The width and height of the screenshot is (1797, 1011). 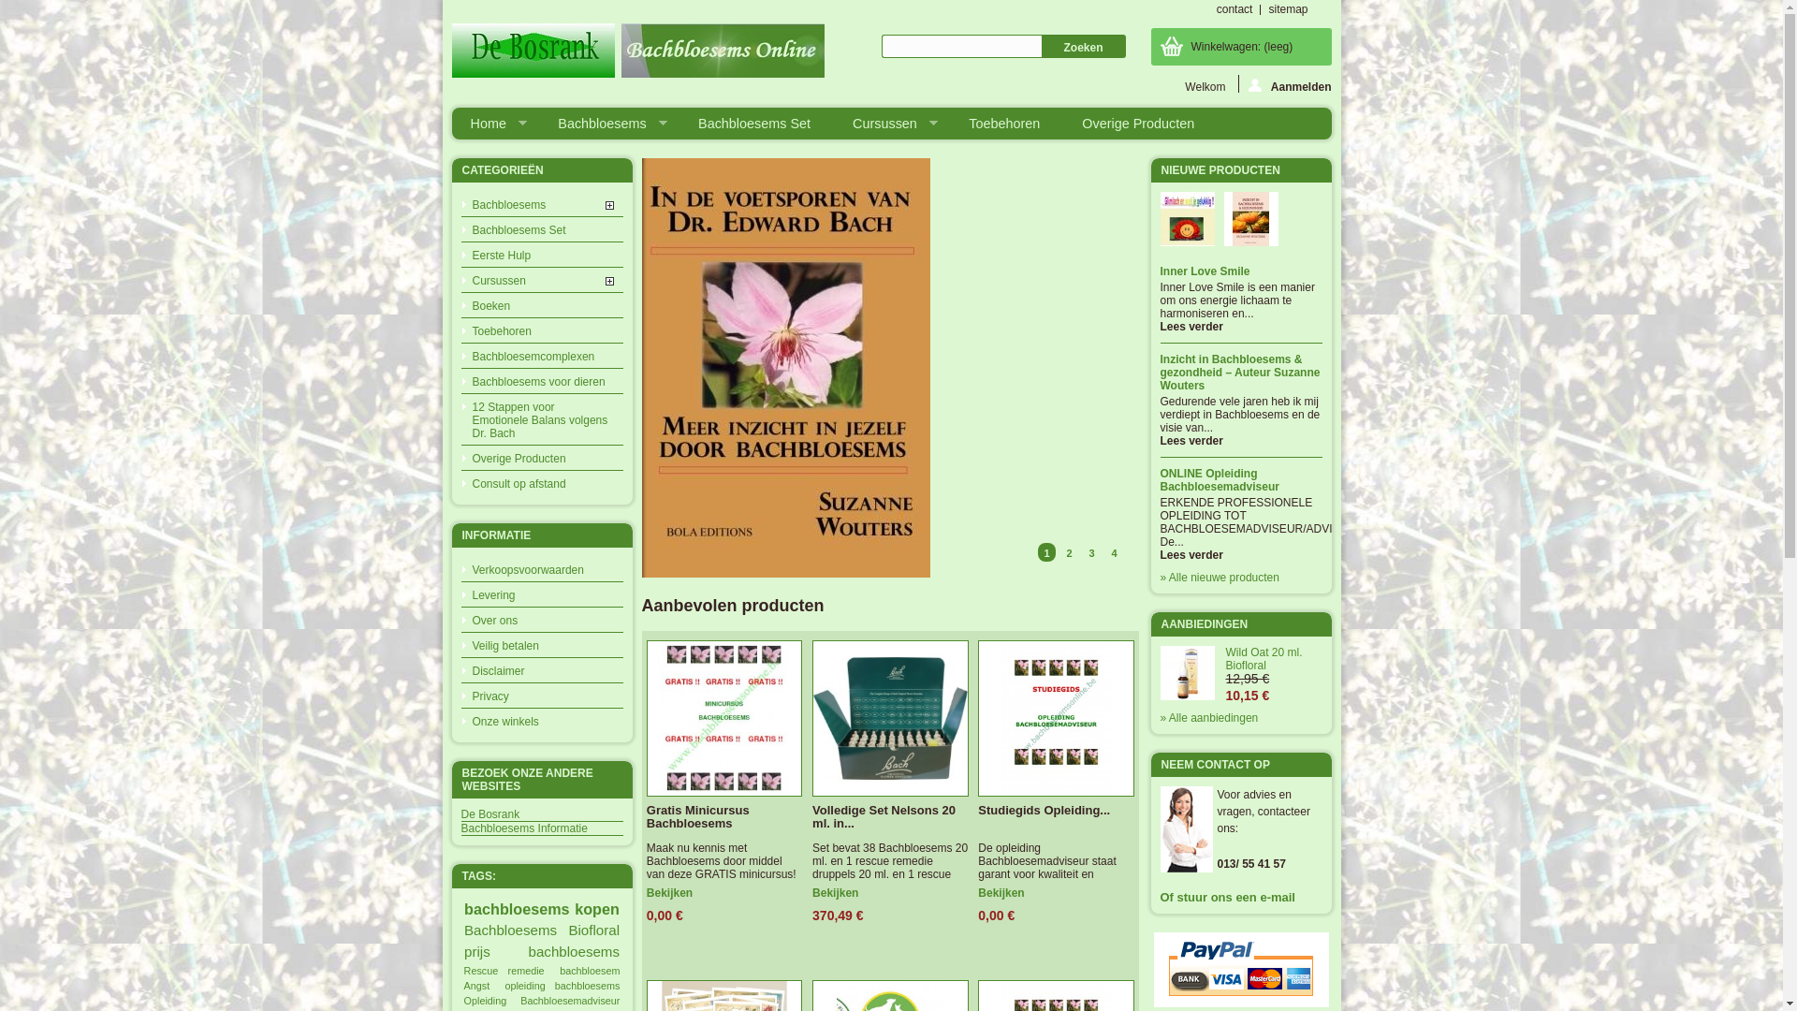 I want to click on Biofloral, so click(x=593, y=930).